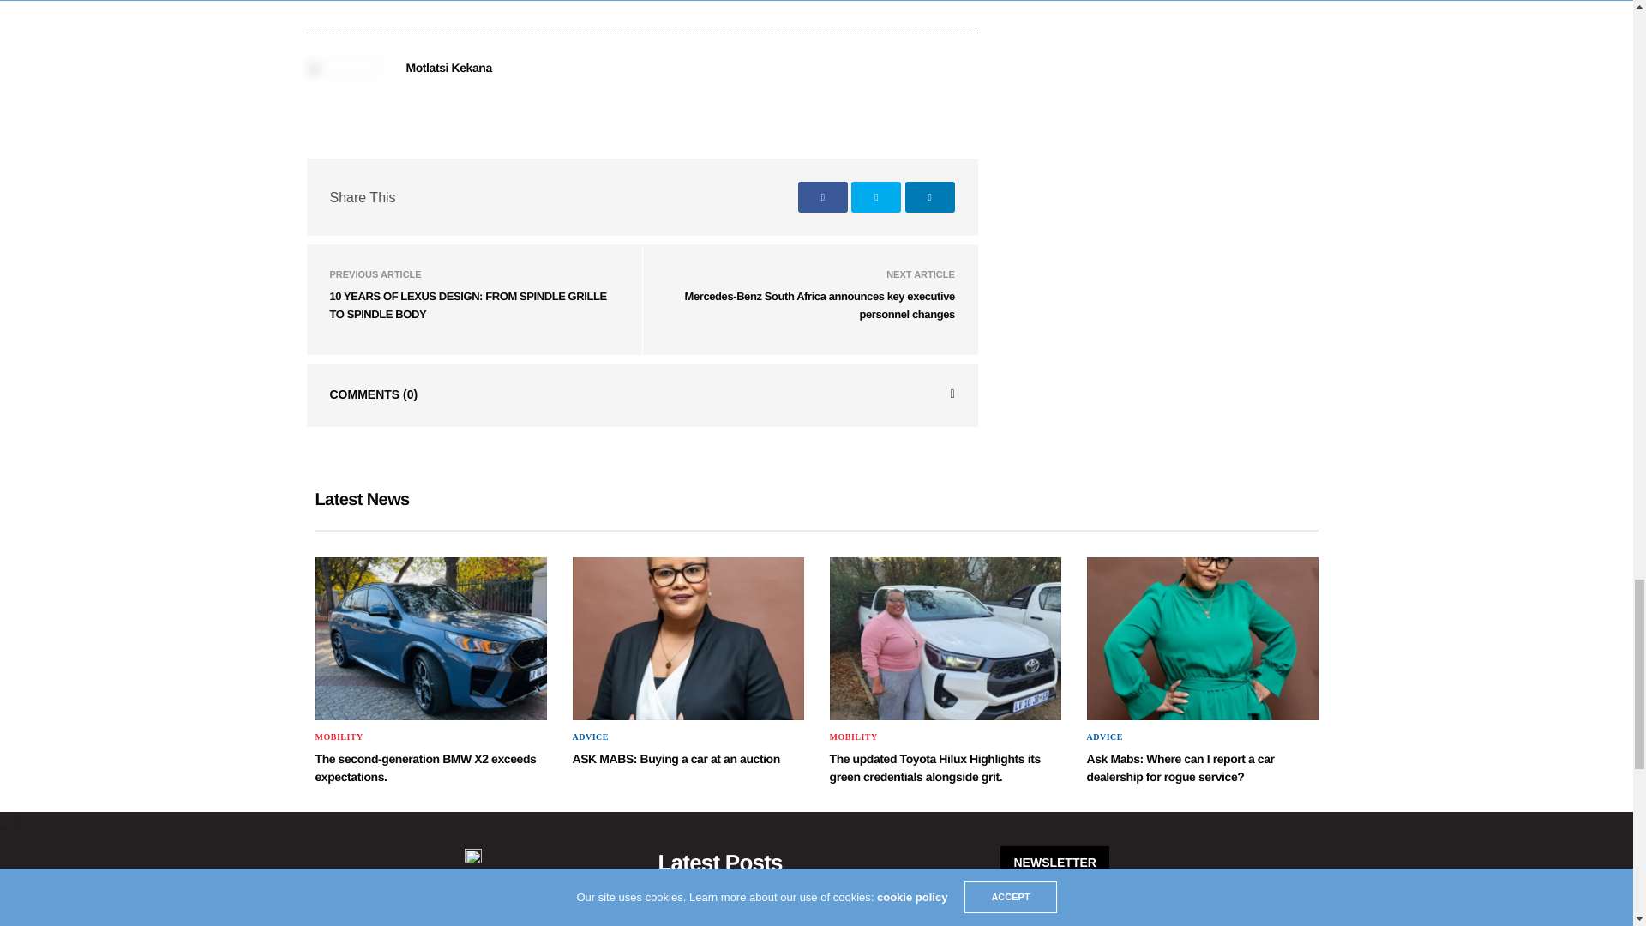  I want to click on Advice, so click(591, 737).